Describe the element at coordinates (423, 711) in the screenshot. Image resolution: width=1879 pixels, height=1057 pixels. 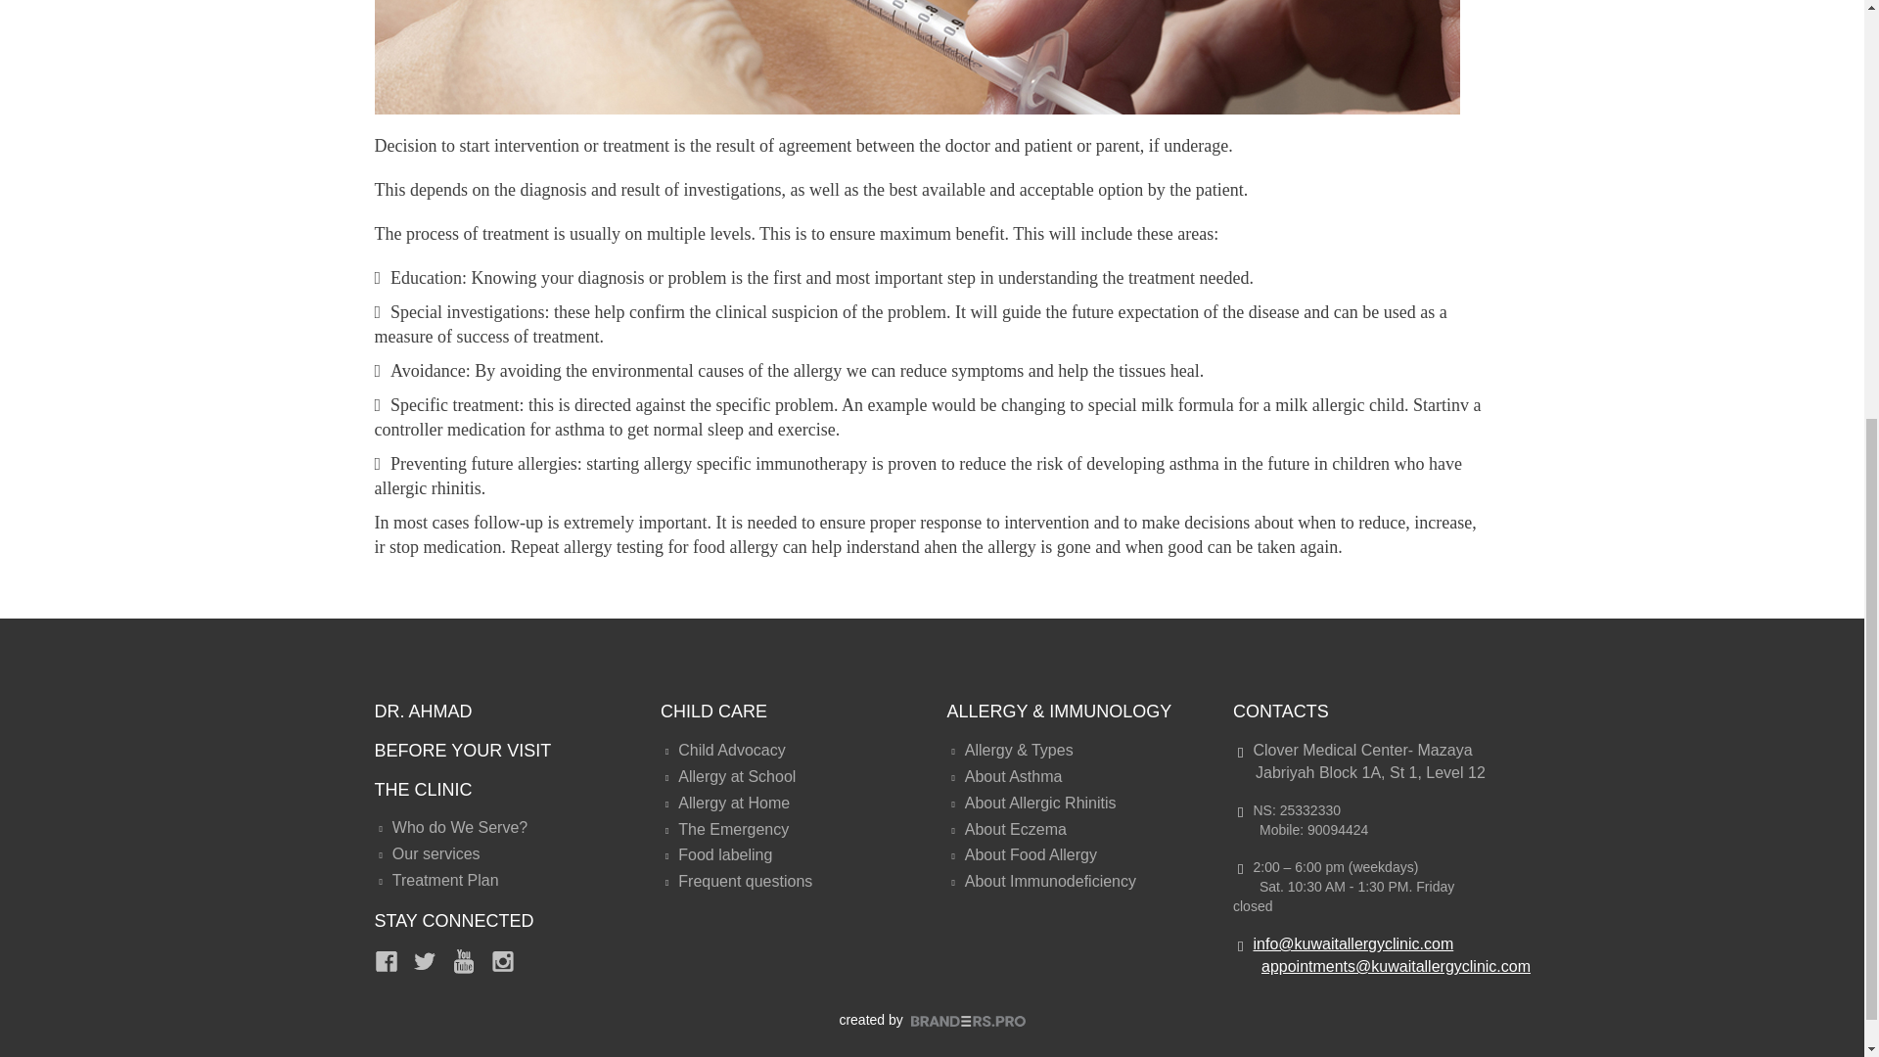
I see `DR. AHMAD` at that location.